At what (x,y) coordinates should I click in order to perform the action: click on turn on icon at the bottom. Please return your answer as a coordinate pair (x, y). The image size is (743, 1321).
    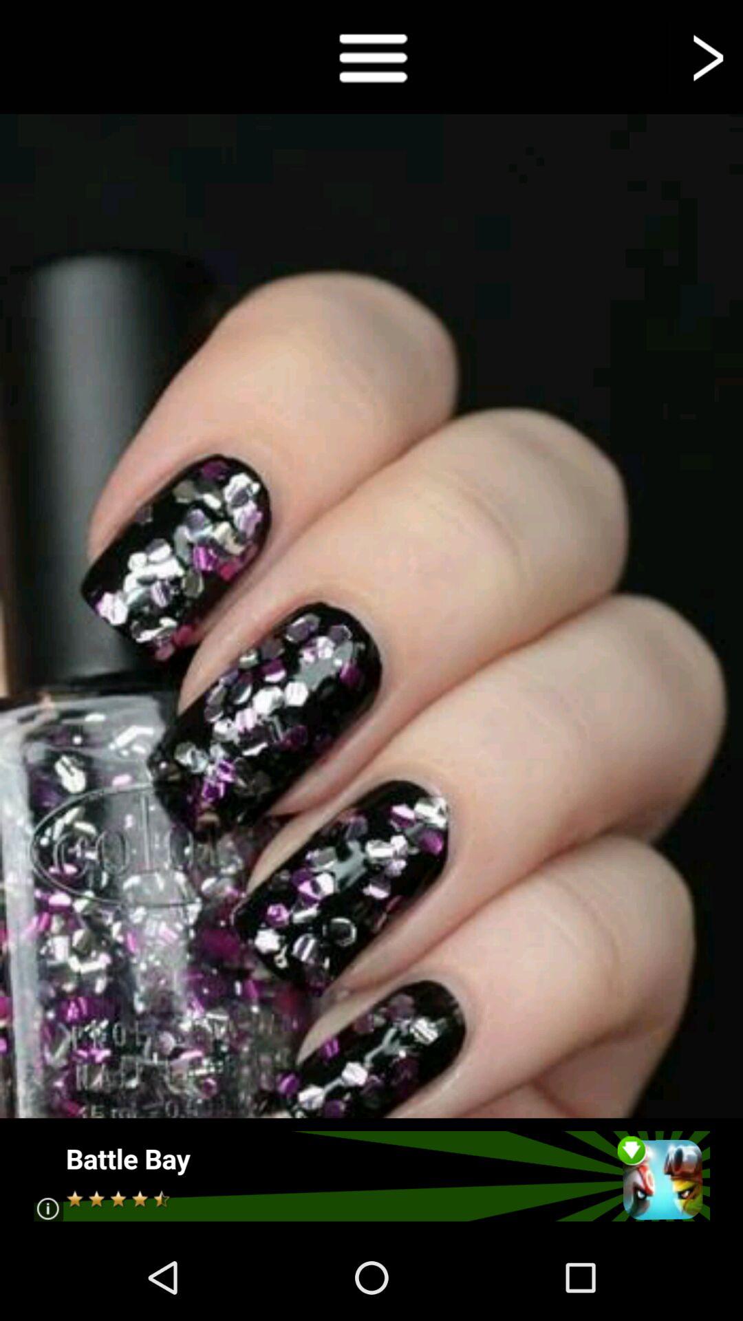
    Looking at the image, I should click on (371, 1176).